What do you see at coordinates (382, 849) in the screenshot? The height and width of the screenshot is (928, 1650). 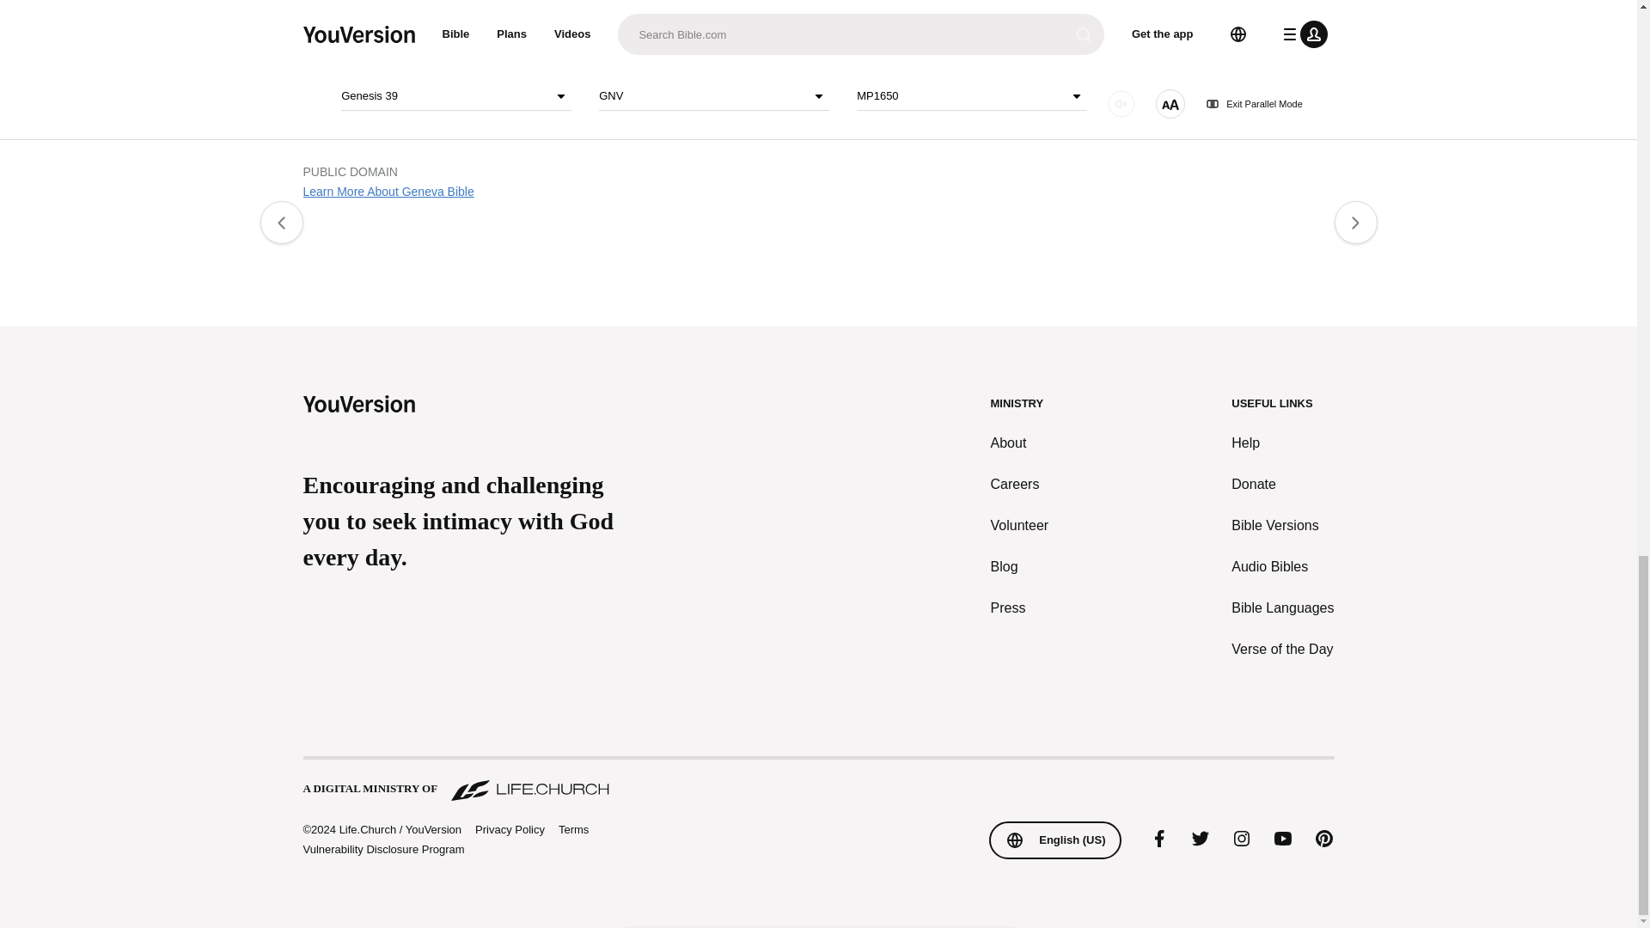 I see `Vulnerability Disclosure Program` at bounding box center [382, 849].